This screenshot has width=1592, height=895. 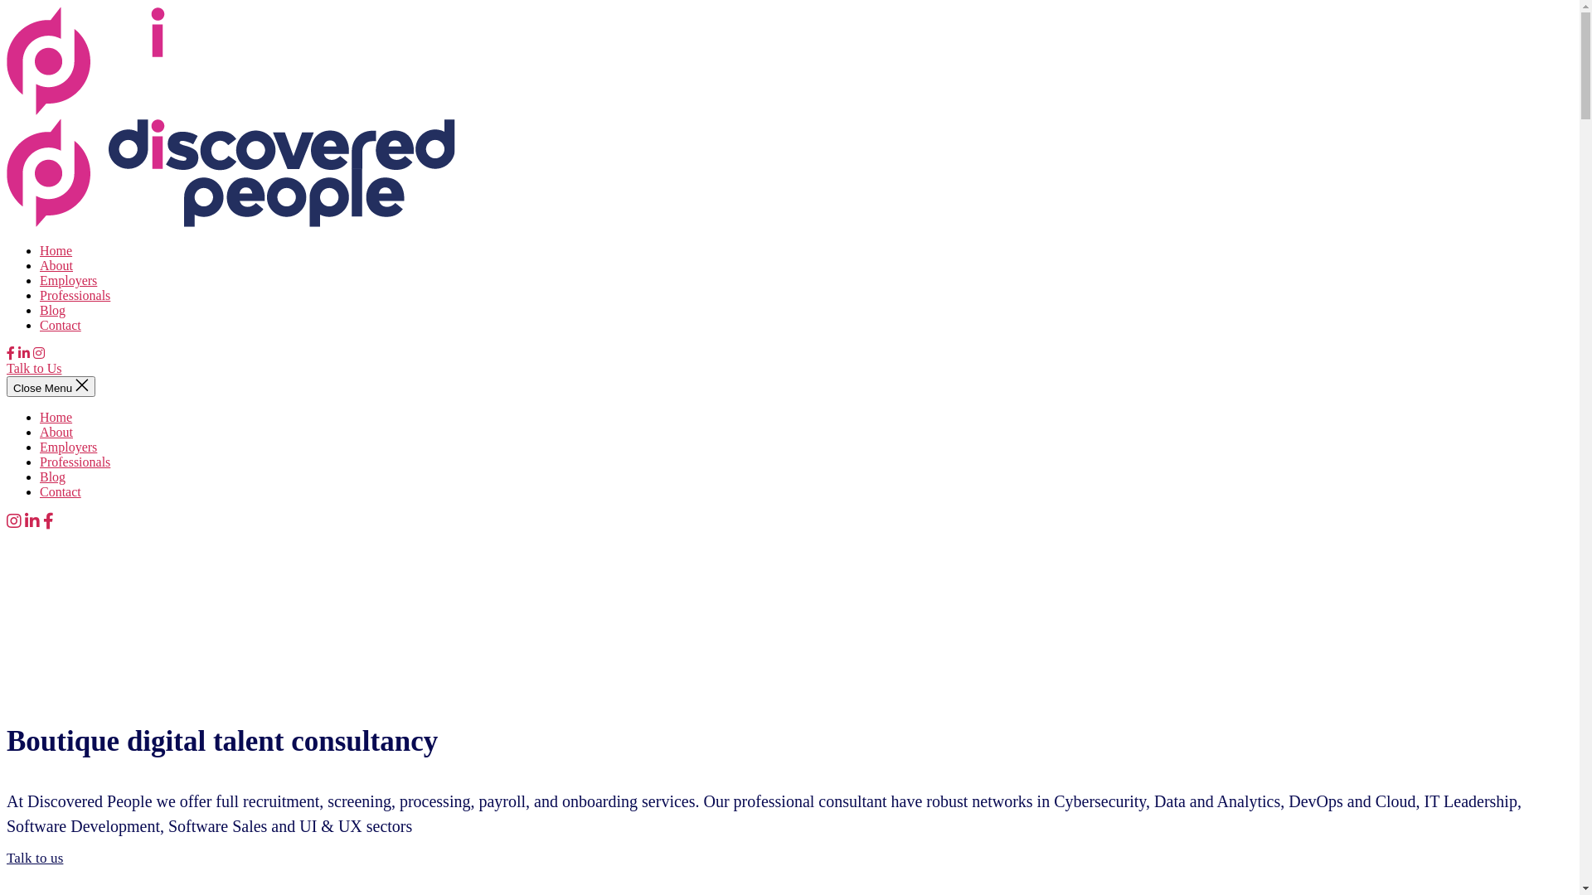 What do you see at coordinates (68, 447) in the screenshot?
I see `Employers` at bounding box center [68, 447].